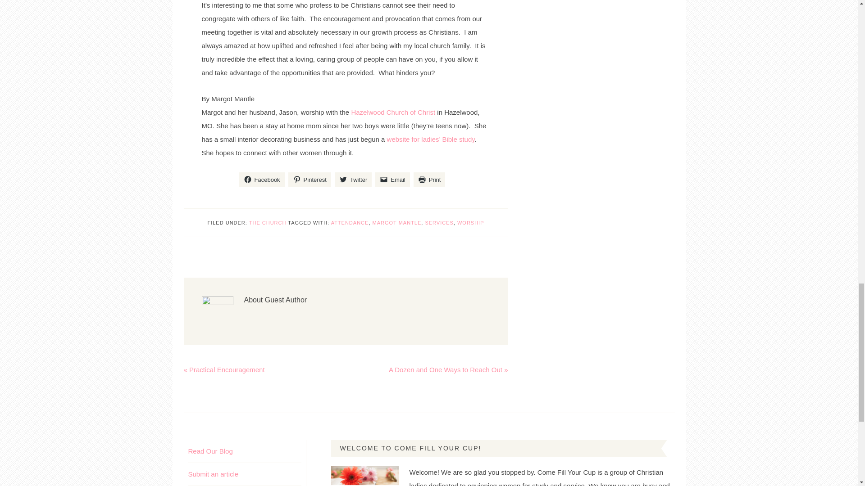 The image size is (865, 486). I want to click on THE CHURCH, so click(268, 223).